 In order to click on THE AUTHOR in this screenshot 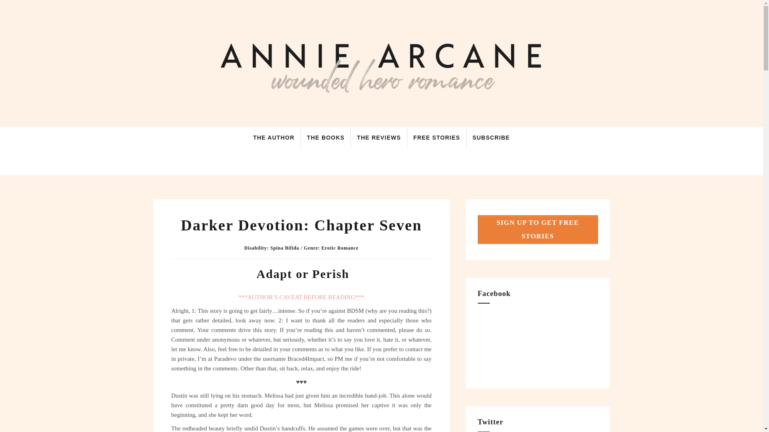, I will do `click(274, 137)`.